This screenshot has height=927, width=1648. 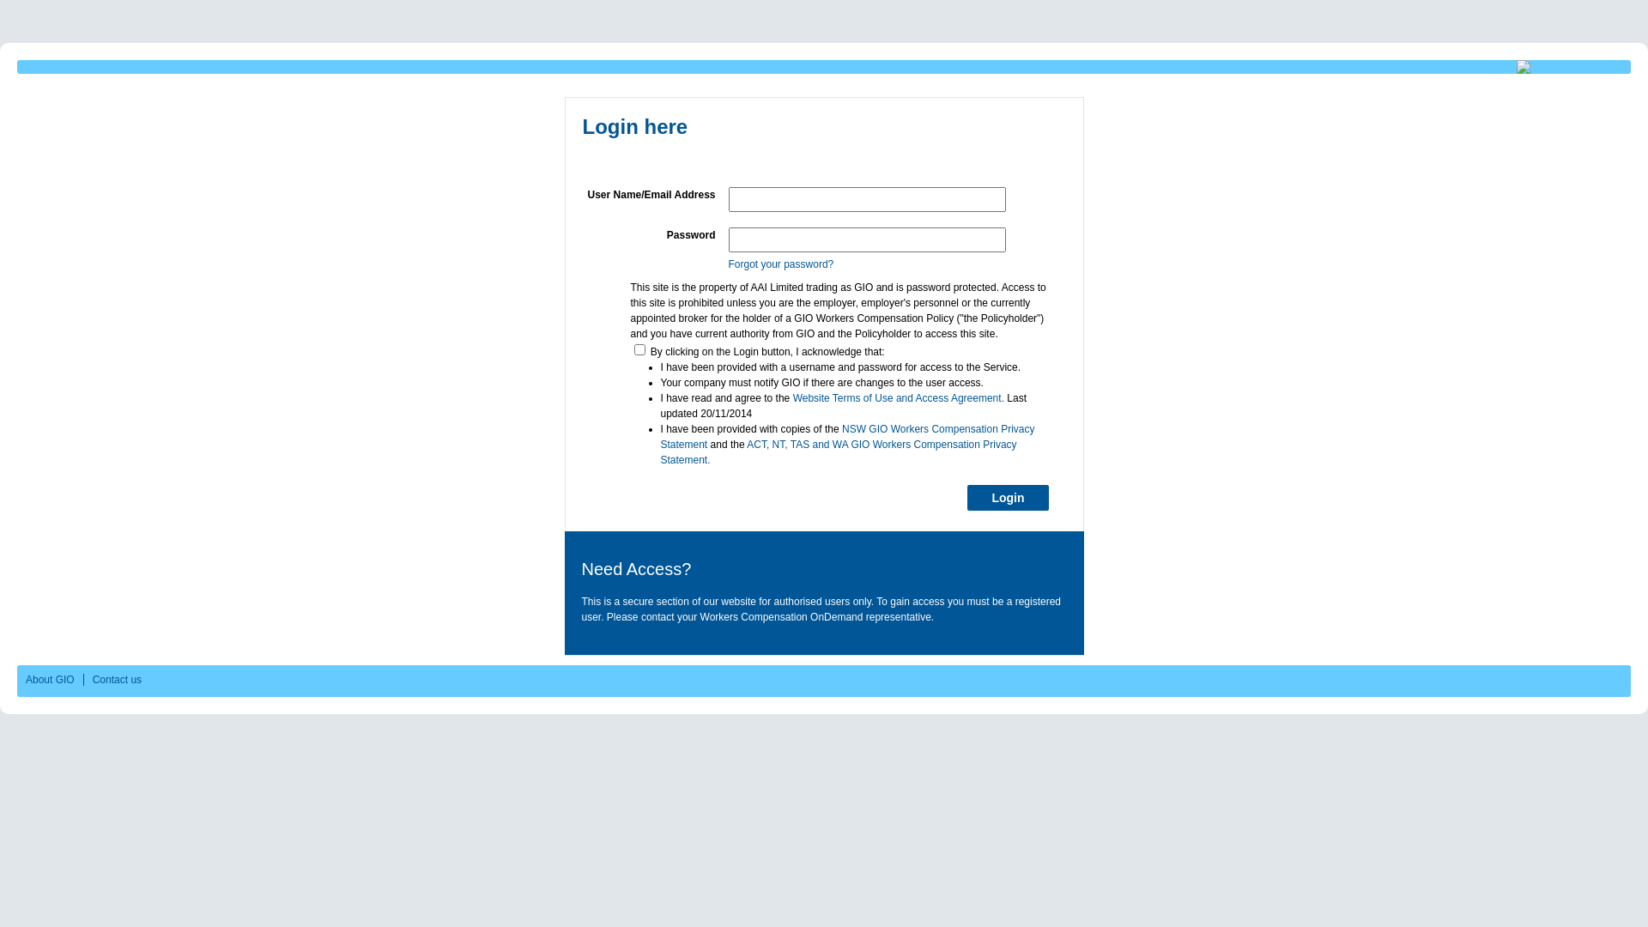 What do you see at coordinates (112, 680) in the screenshot?
I see `Contact us` at bounding box center [112, 680].